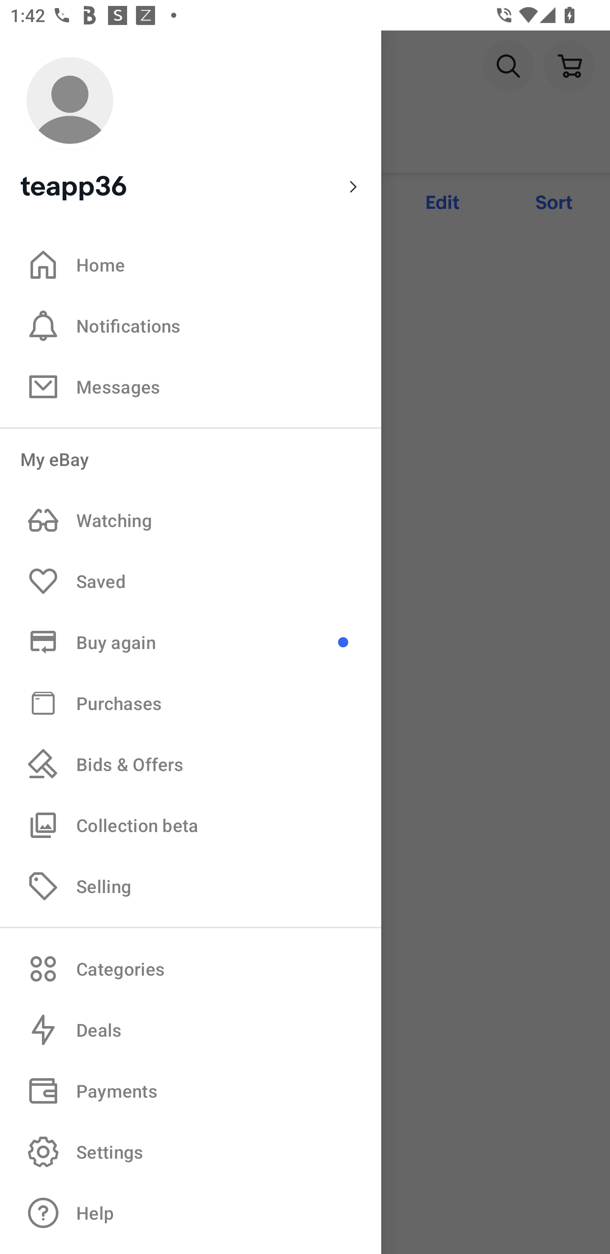 The width and height of the screenshot is (610, 1254). What do you see at coordinates (191, 1030) in the screenshot?
I see `Deals` at bounding box center [191, 1030].